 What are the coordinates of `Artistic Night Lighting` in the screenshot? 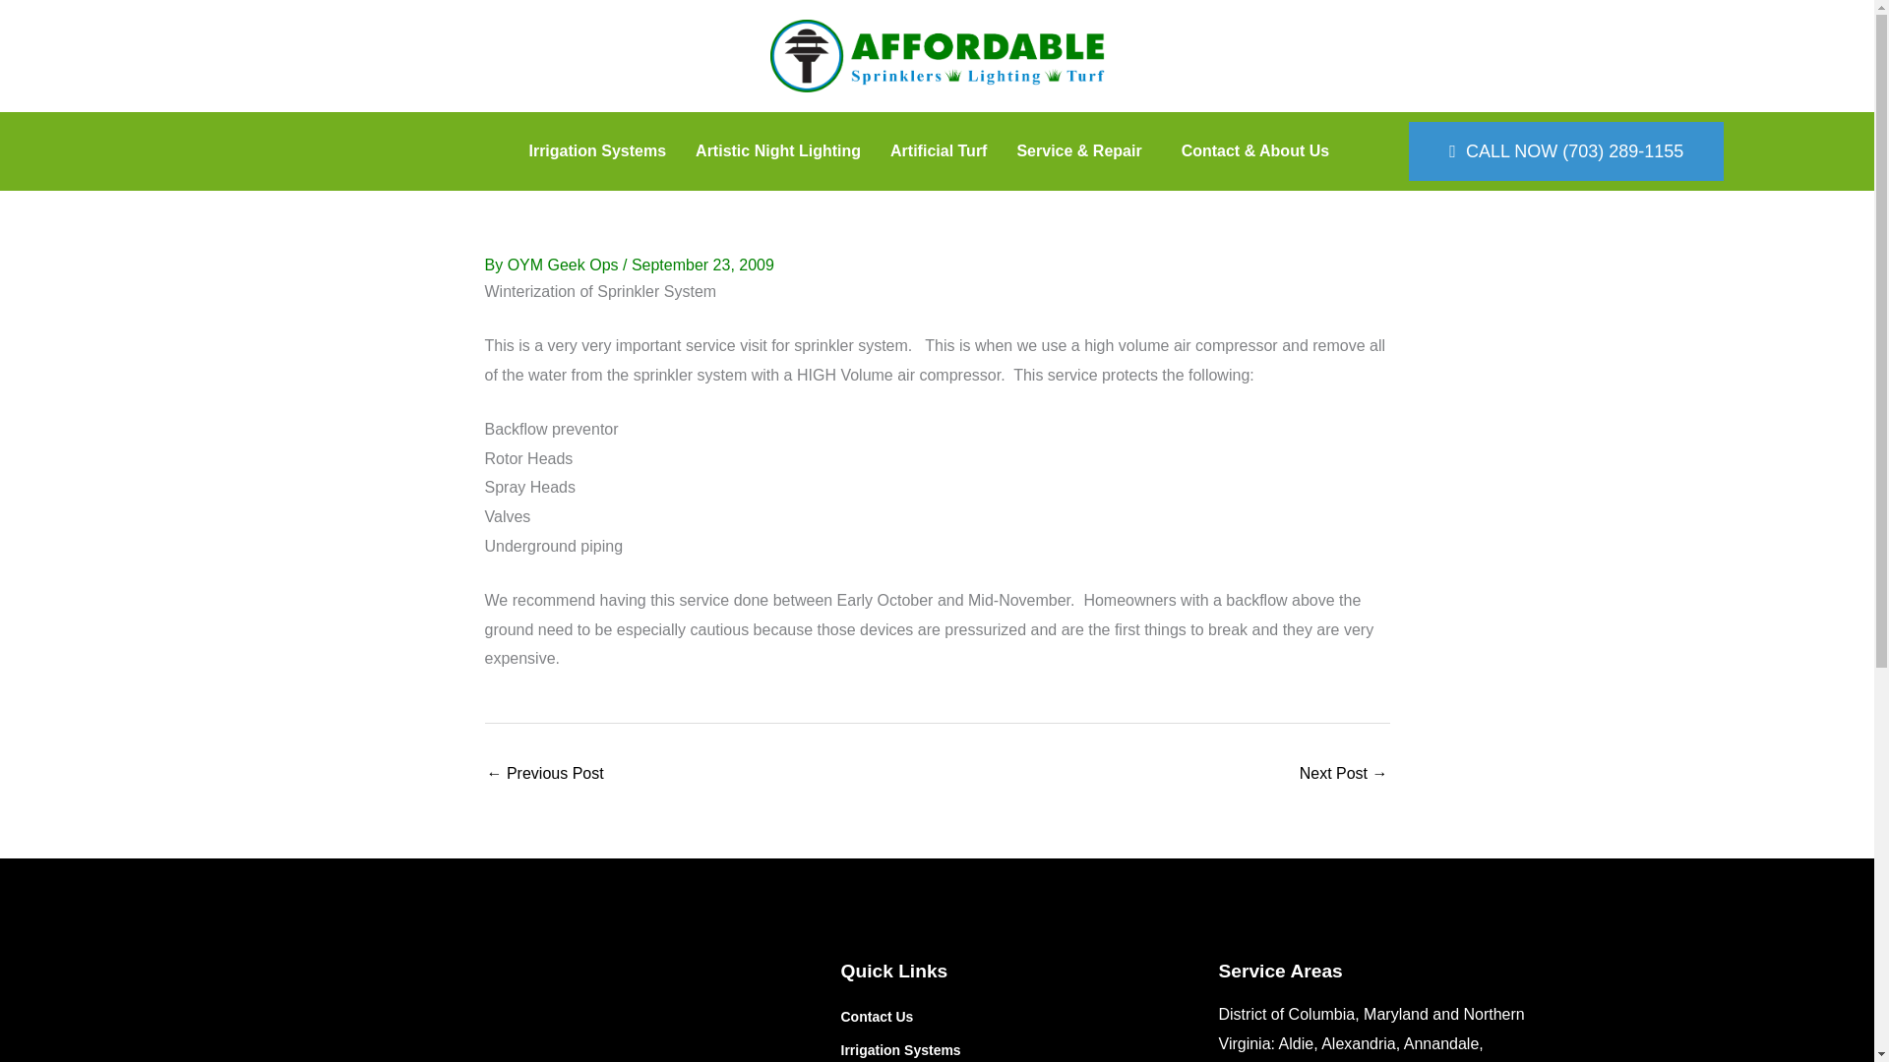 It's located at (777, 151).